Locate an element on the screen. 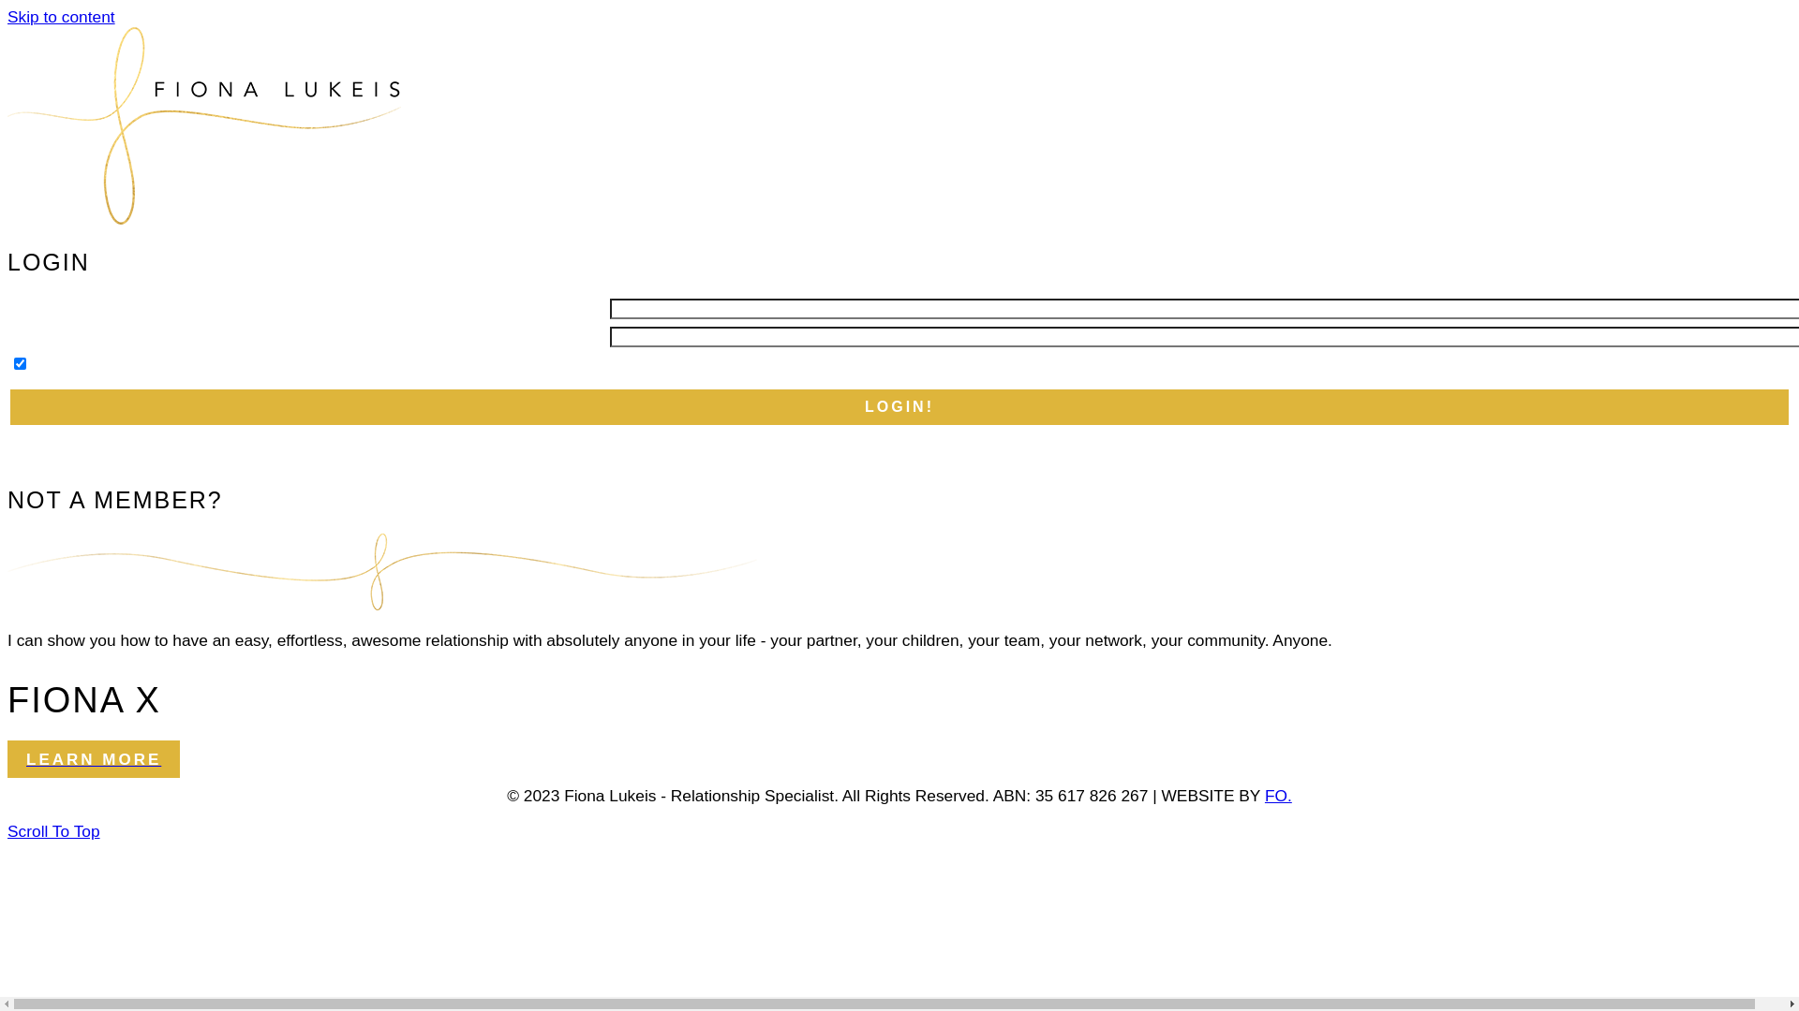 The height and width of the screenshot is (1011, 1799). LEARN MORE is located at coordinates (94, 759).